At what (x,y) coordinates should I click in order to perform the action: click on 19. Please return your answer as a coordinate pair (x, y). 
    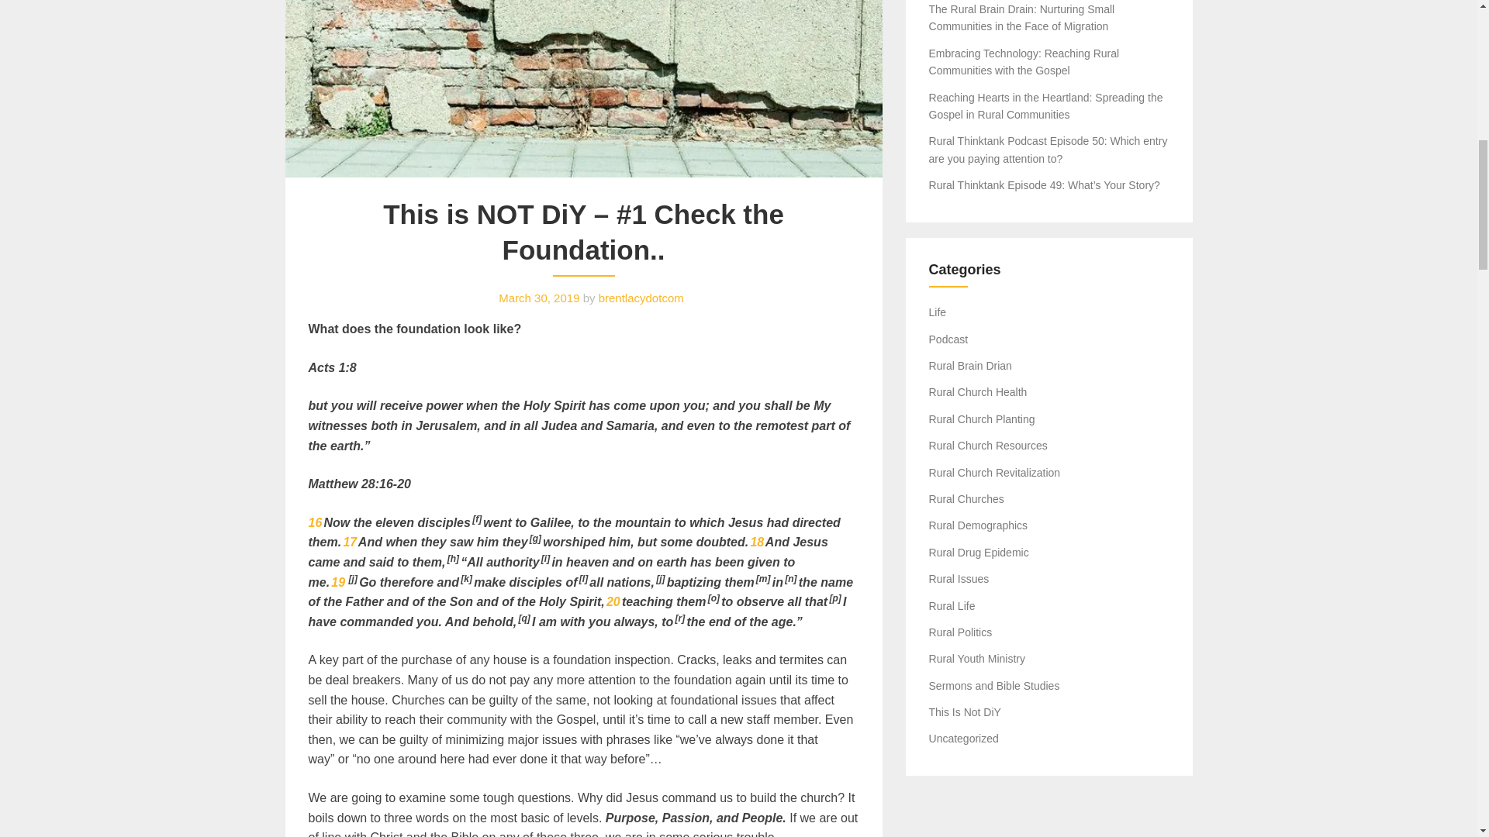
    Looking at the image, I should click on (338, 583).